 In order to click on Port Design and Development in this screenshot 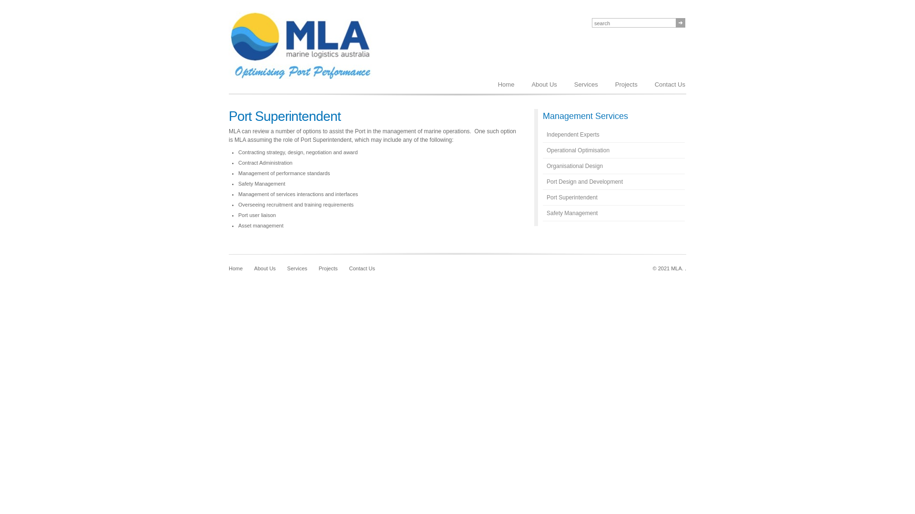, I will do `click(614, 182)`.